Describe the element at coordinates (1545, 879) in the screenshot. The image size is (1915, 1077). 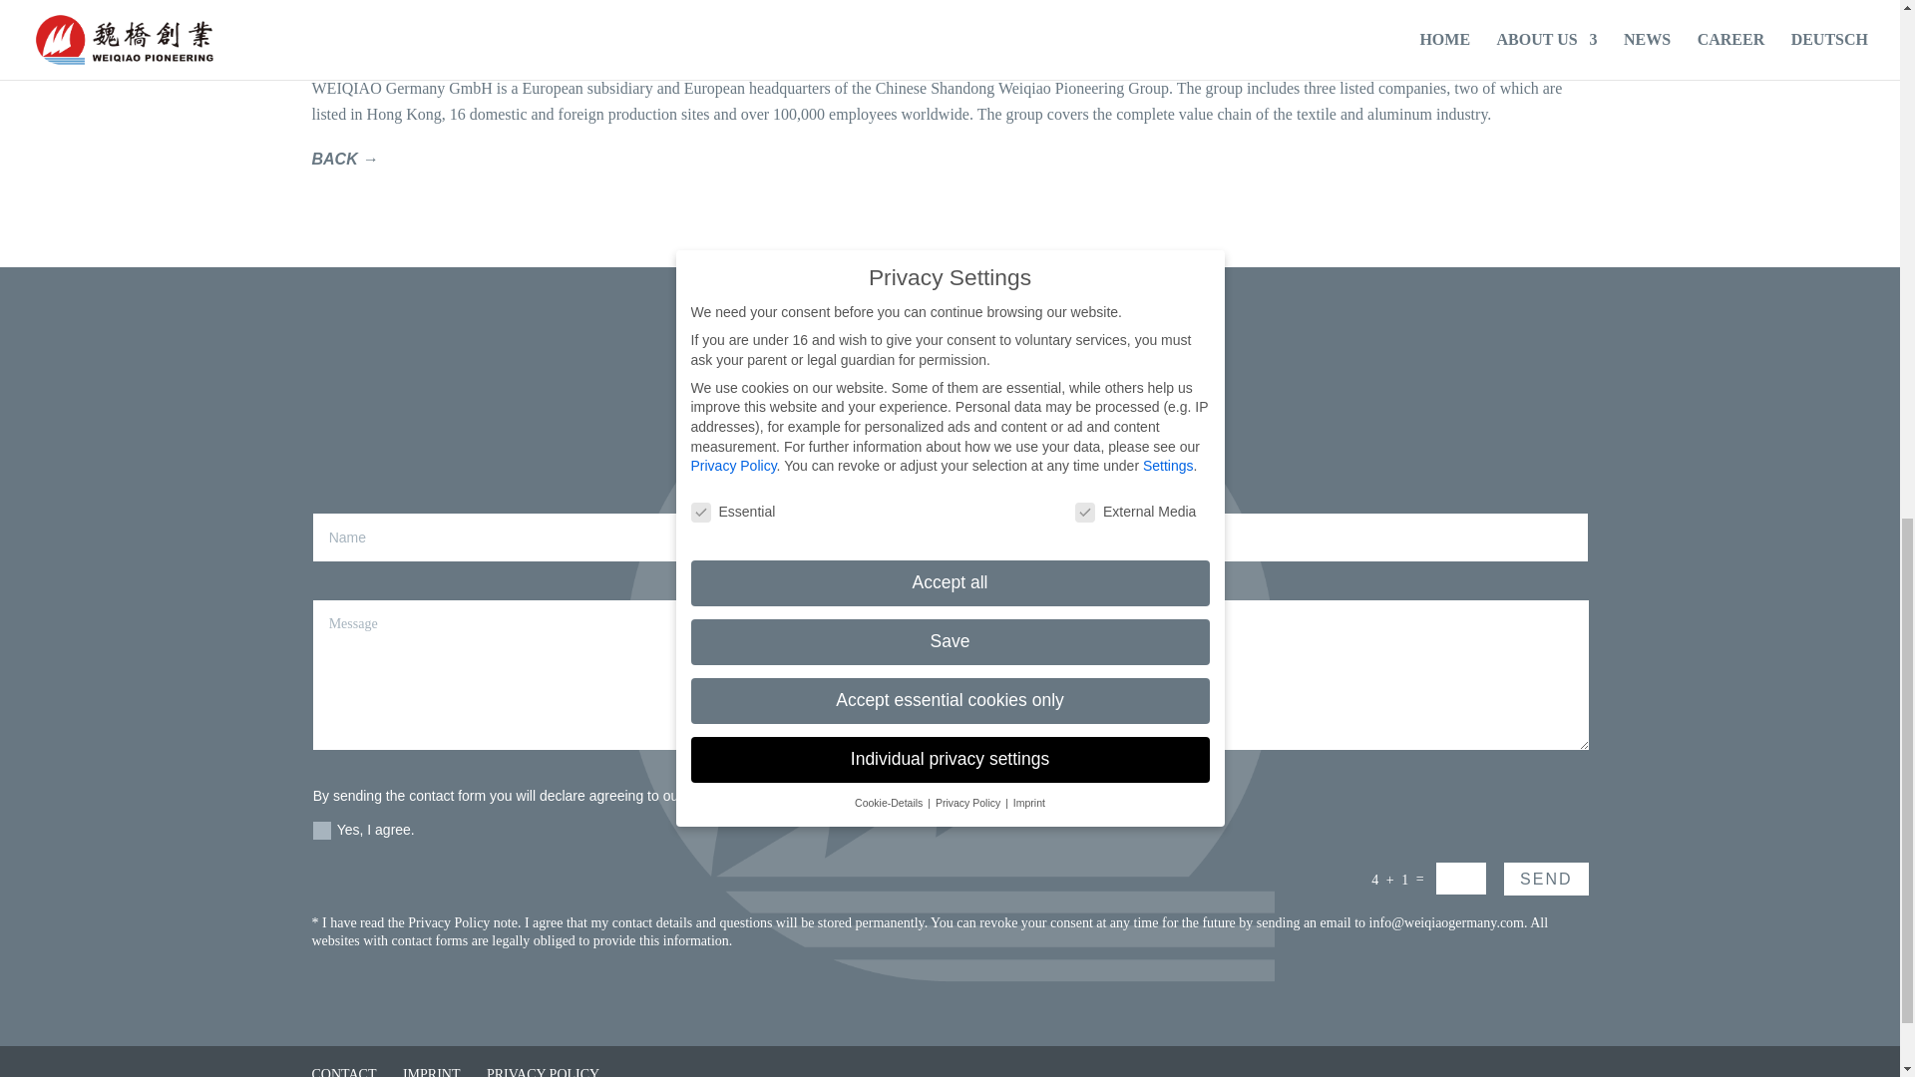
I see `SEND` at that location.